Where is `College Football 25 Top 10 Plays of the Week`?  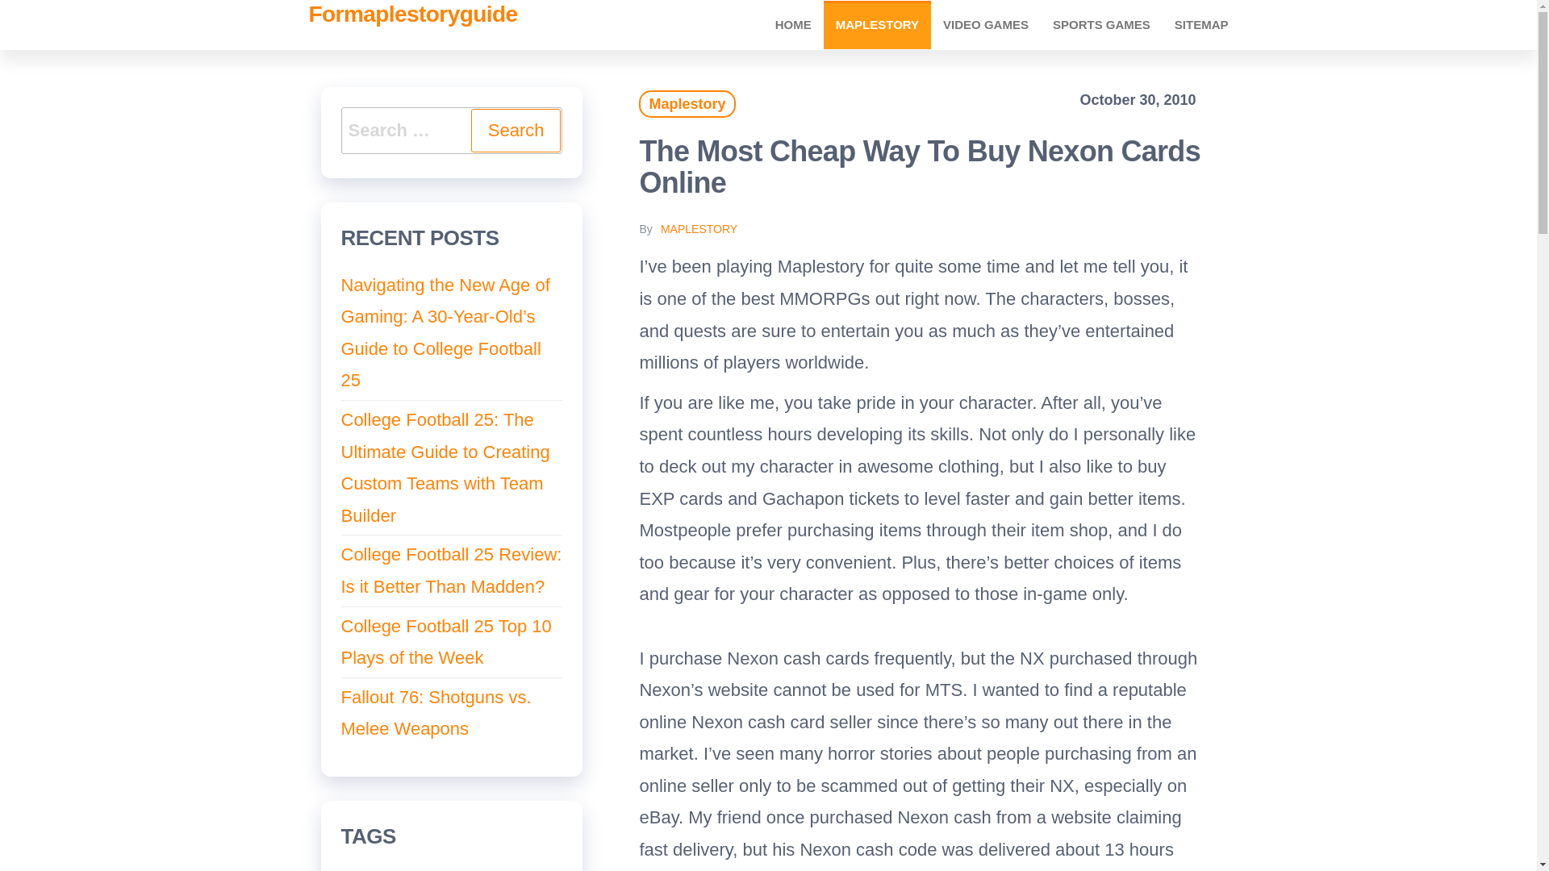 College Football 25 Top 10 Plays of the Week is located at coordinates (445, 642).